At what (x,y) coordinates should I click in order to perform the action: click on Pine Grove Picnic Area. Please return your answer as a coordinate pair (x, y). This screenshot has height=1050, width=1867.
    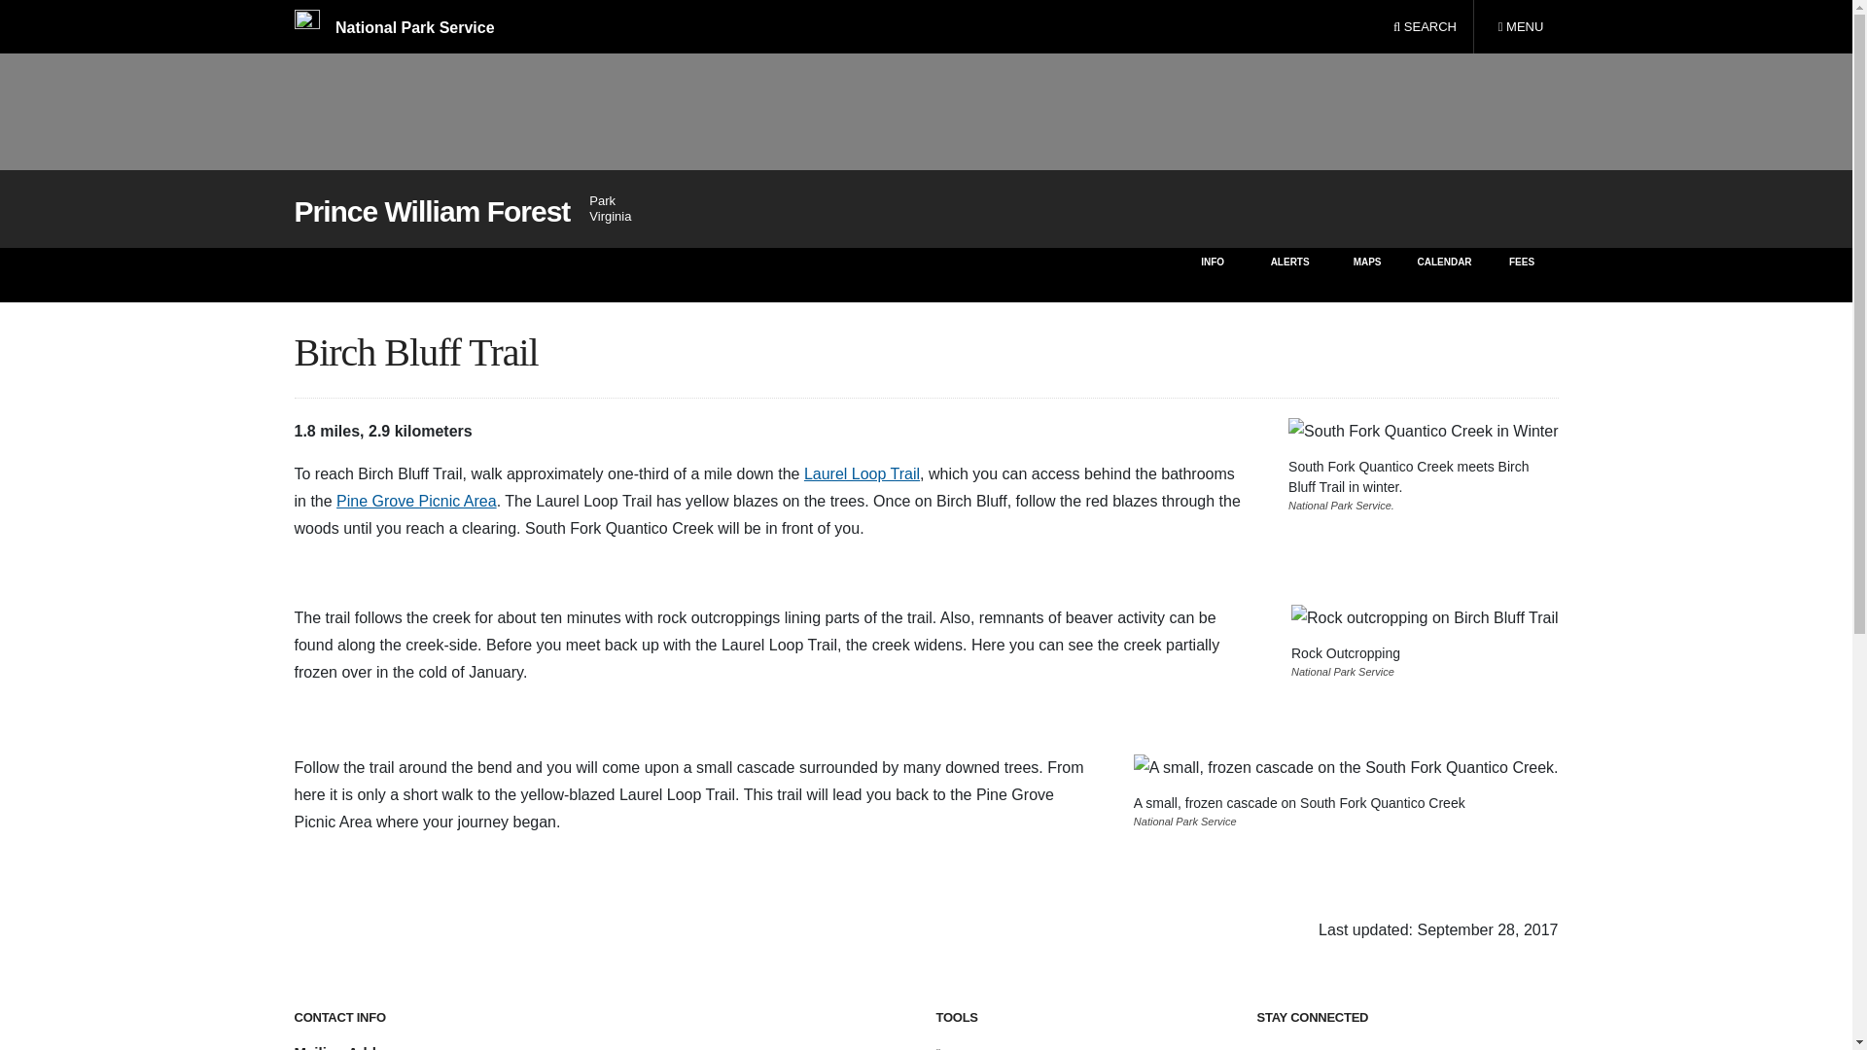
    Looking at the image, I should click on (1212, 274).